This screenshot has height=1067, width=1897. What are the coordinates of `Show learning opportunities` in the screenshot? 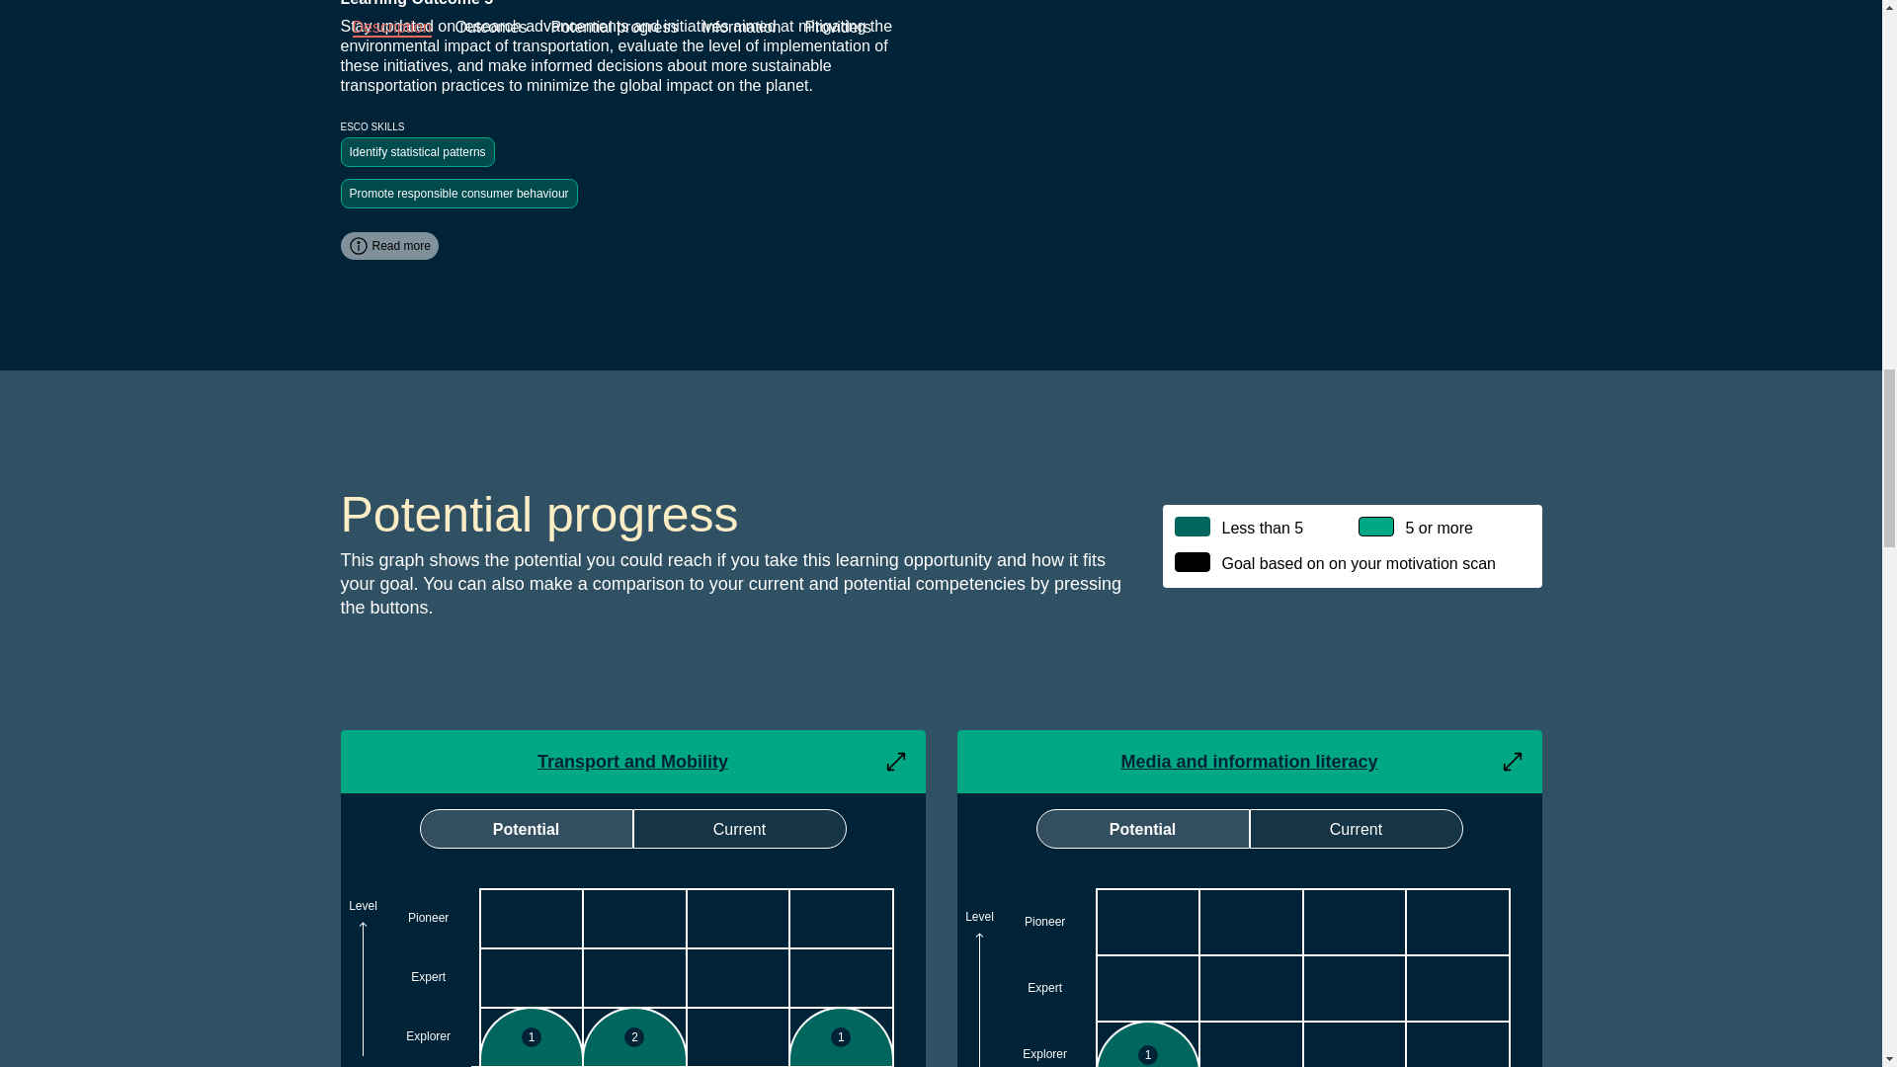 It's located at (634, 919).